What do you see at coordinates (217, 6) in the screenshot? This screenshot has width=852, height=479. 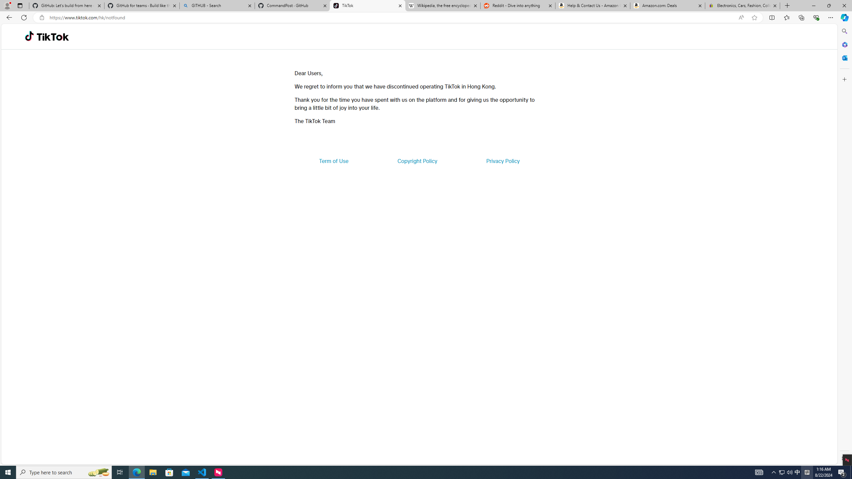 I see `GITHUB - Search` at bounding box center [217, 6].